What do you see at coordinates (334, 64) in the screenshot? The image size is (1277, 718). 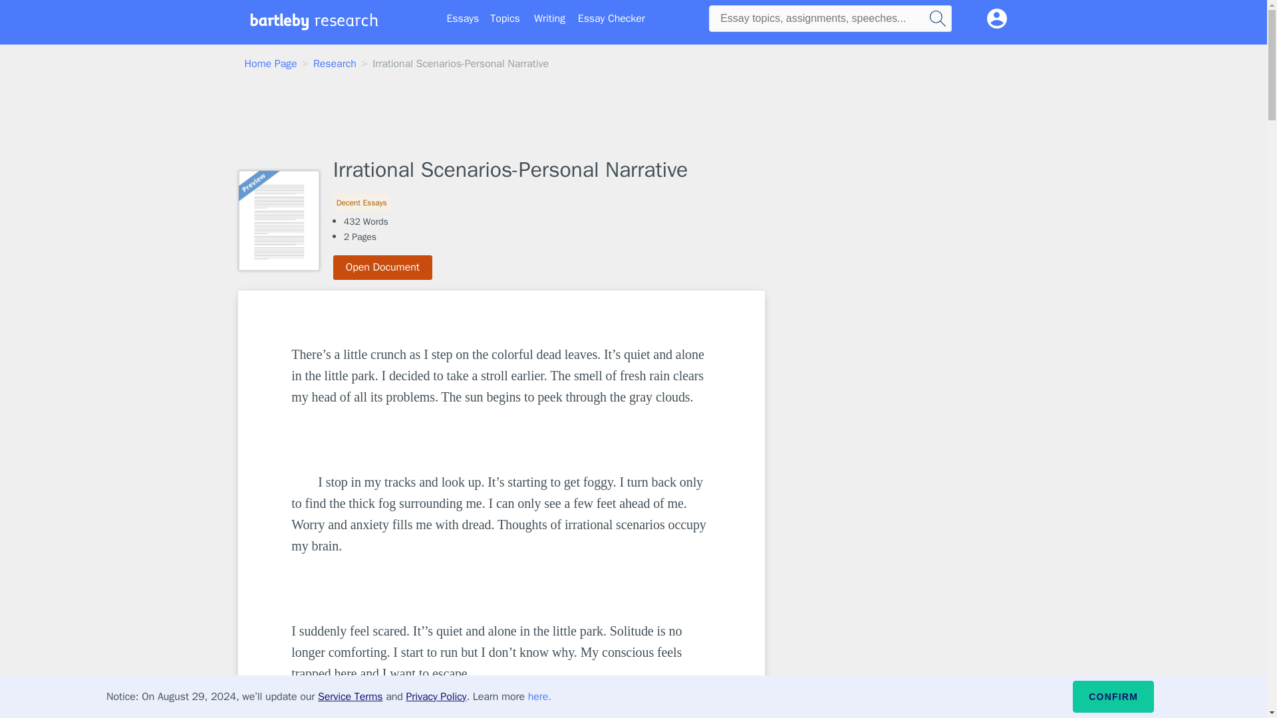 I see `Research` at bounding box center [334, 64].